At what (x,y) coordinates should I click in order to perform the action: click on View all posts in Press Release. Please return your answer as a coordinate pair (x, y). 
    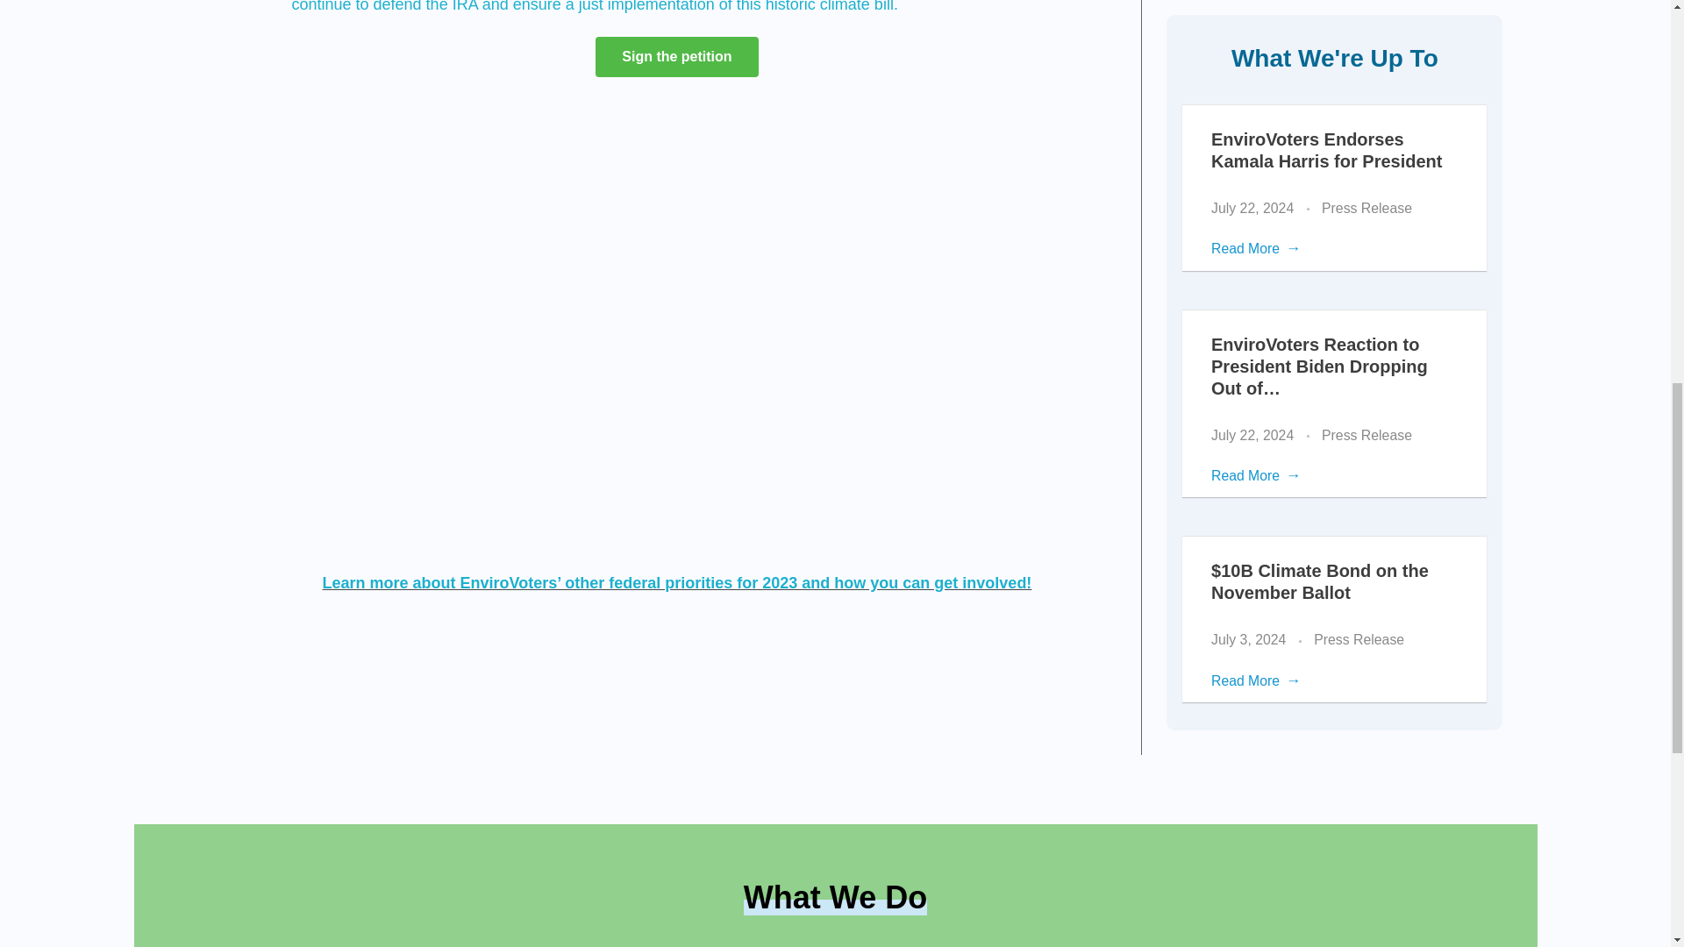
    Looking at the image, I should click on (1366, 434).